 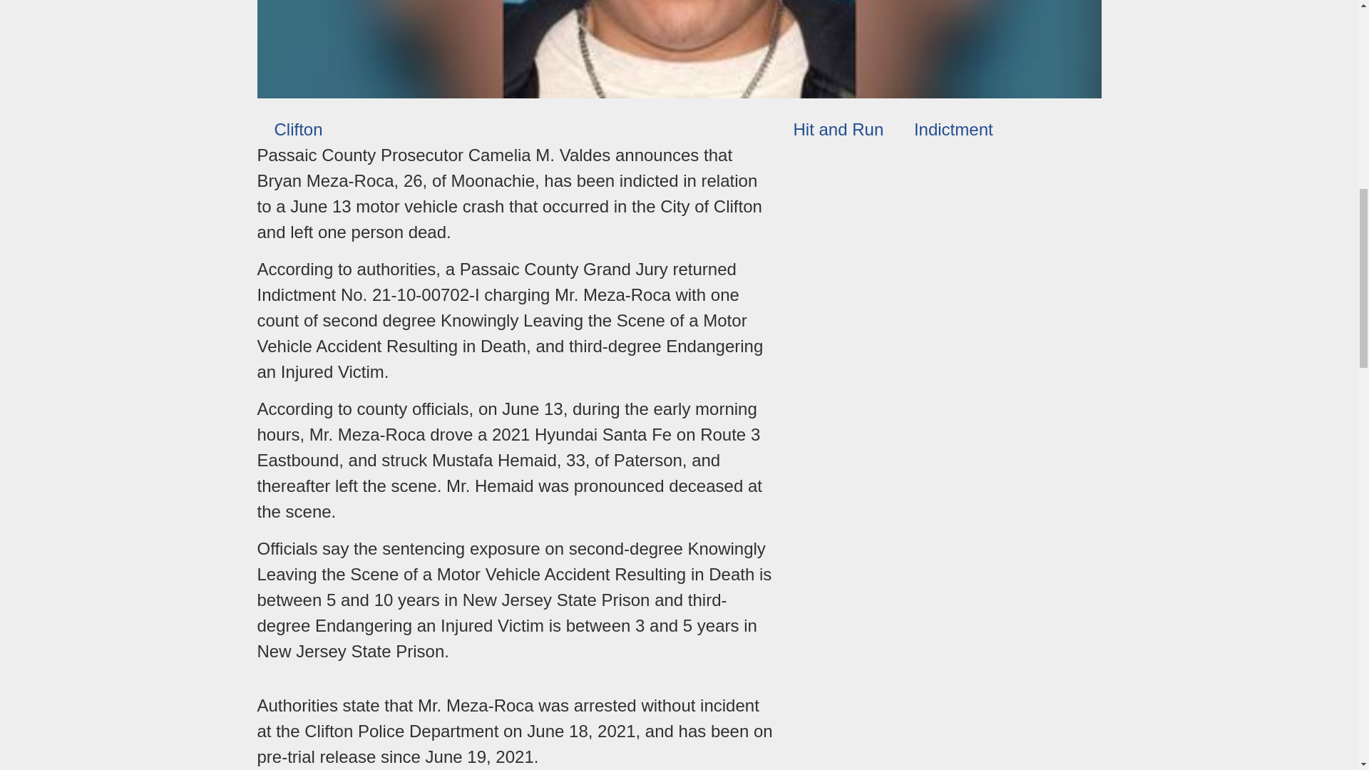 What do you see at coordinates (945, 130) in the screenshot?
I see `Indictment` at bounding box center [945, 130].